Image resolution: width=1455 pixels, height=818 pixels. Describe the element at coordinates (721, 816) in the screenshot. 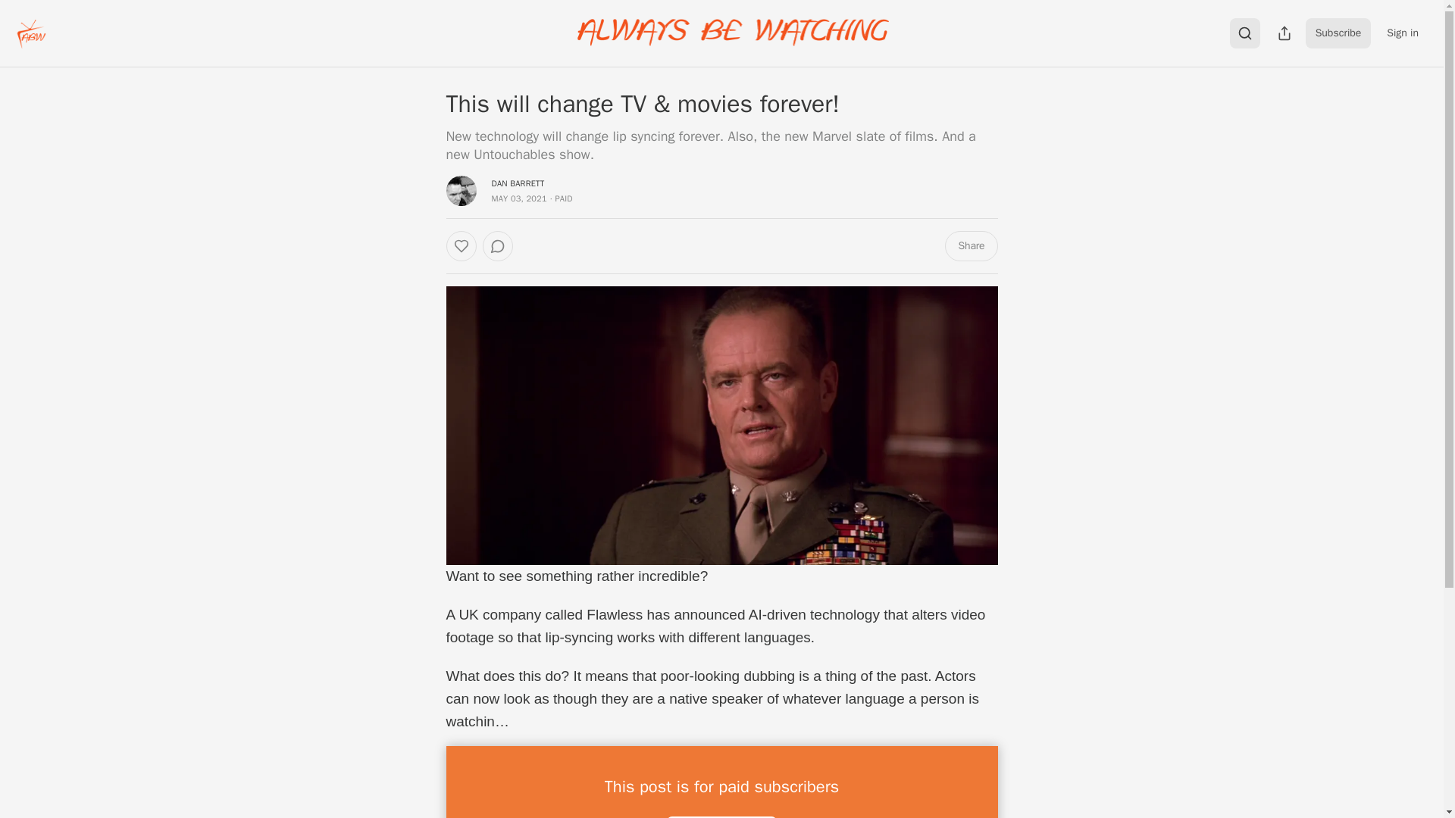

I see `Subscribe` at that location.